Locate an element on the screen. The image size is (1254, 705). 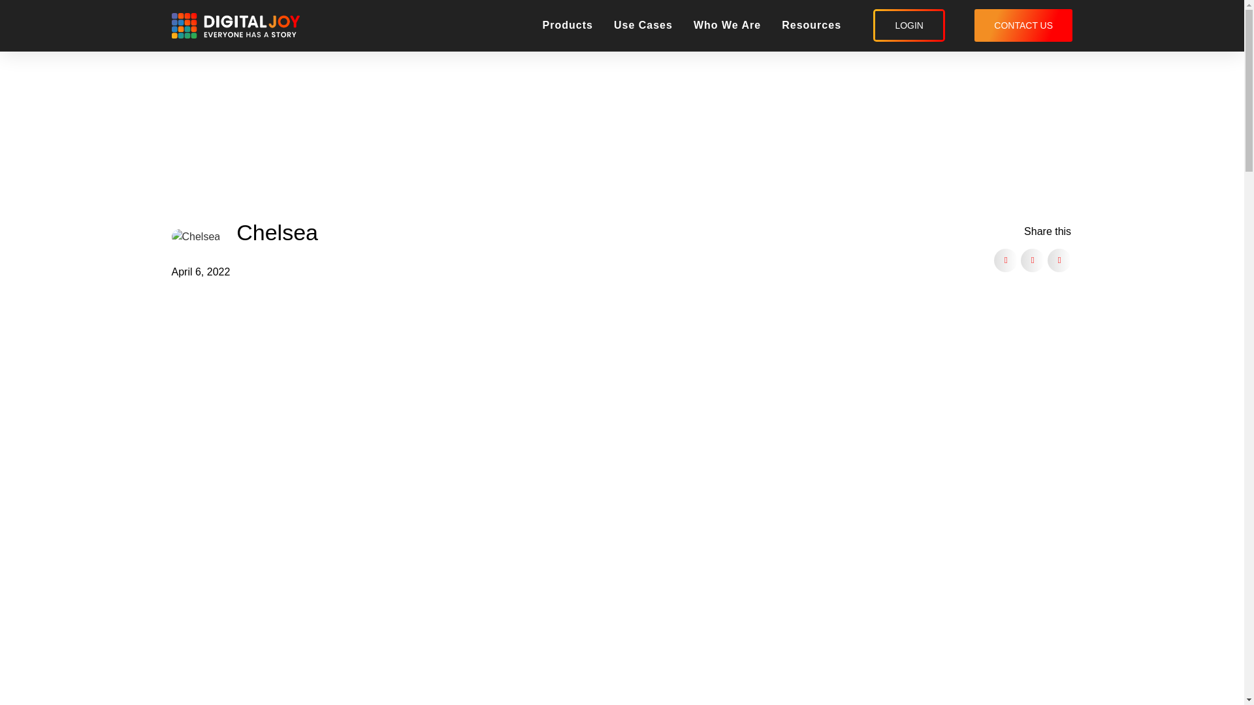
Who We Are is located at coordinates (727, 25).